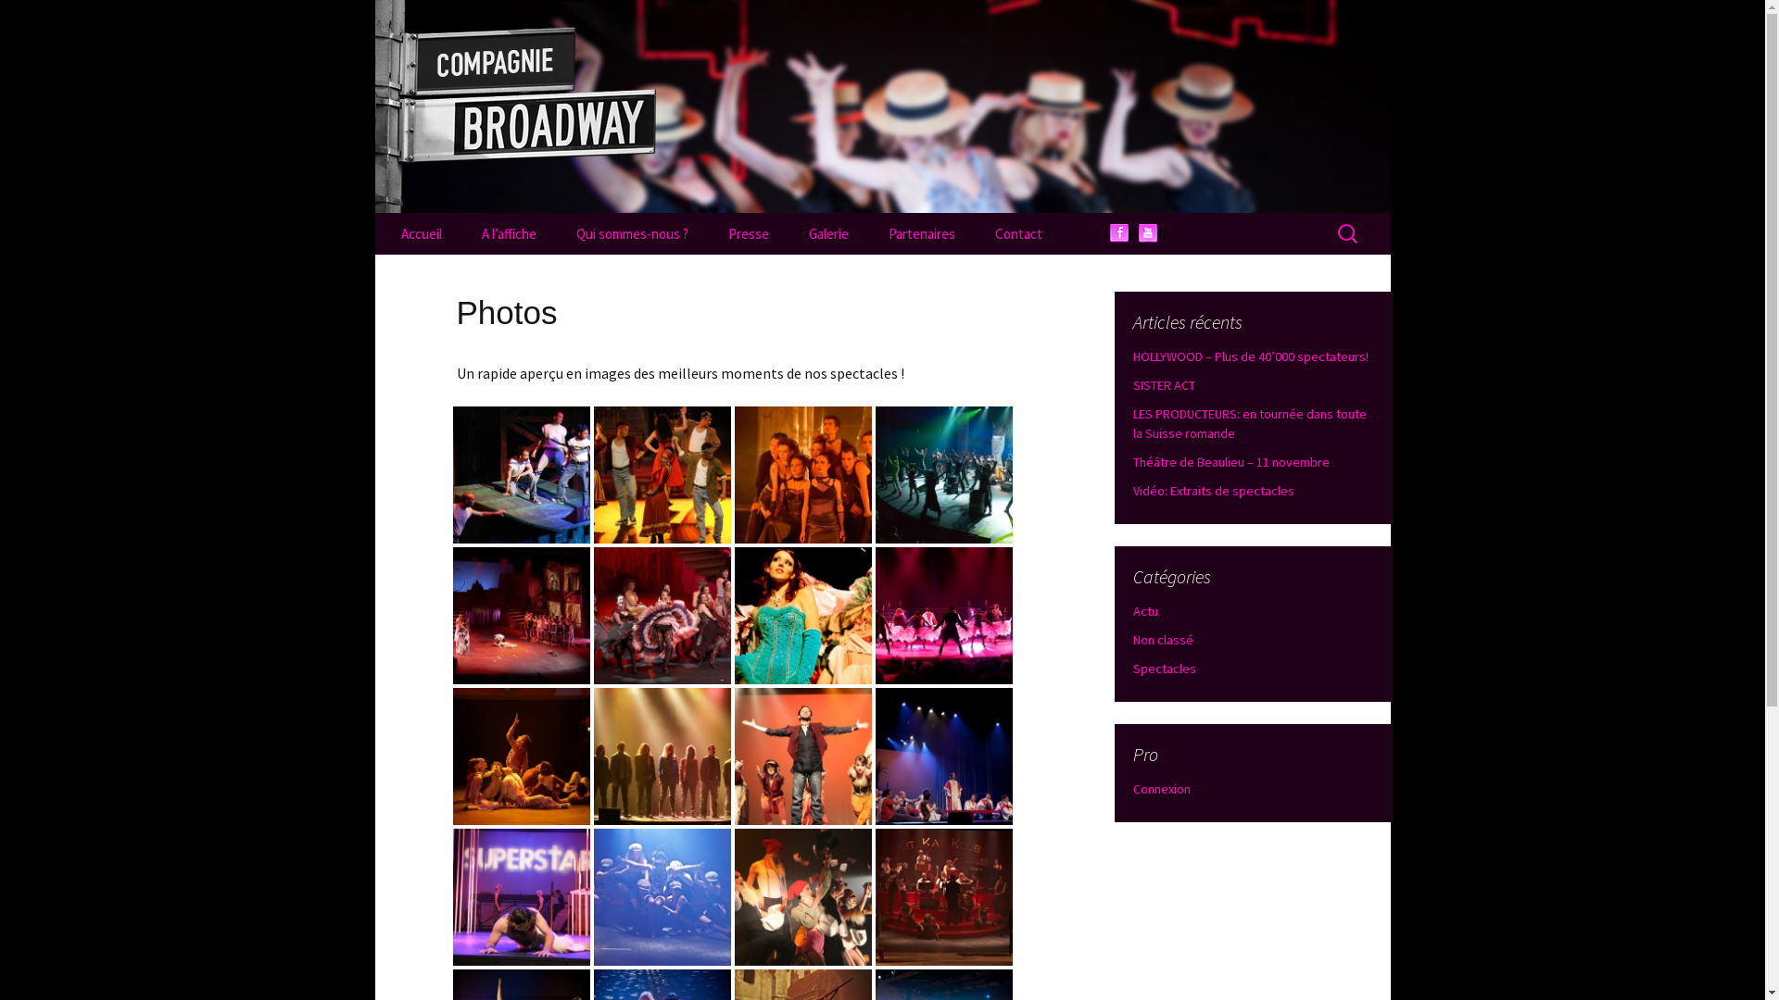 The image size is (1779, 1000). I want to click on Connexion, so click(1161, 789).